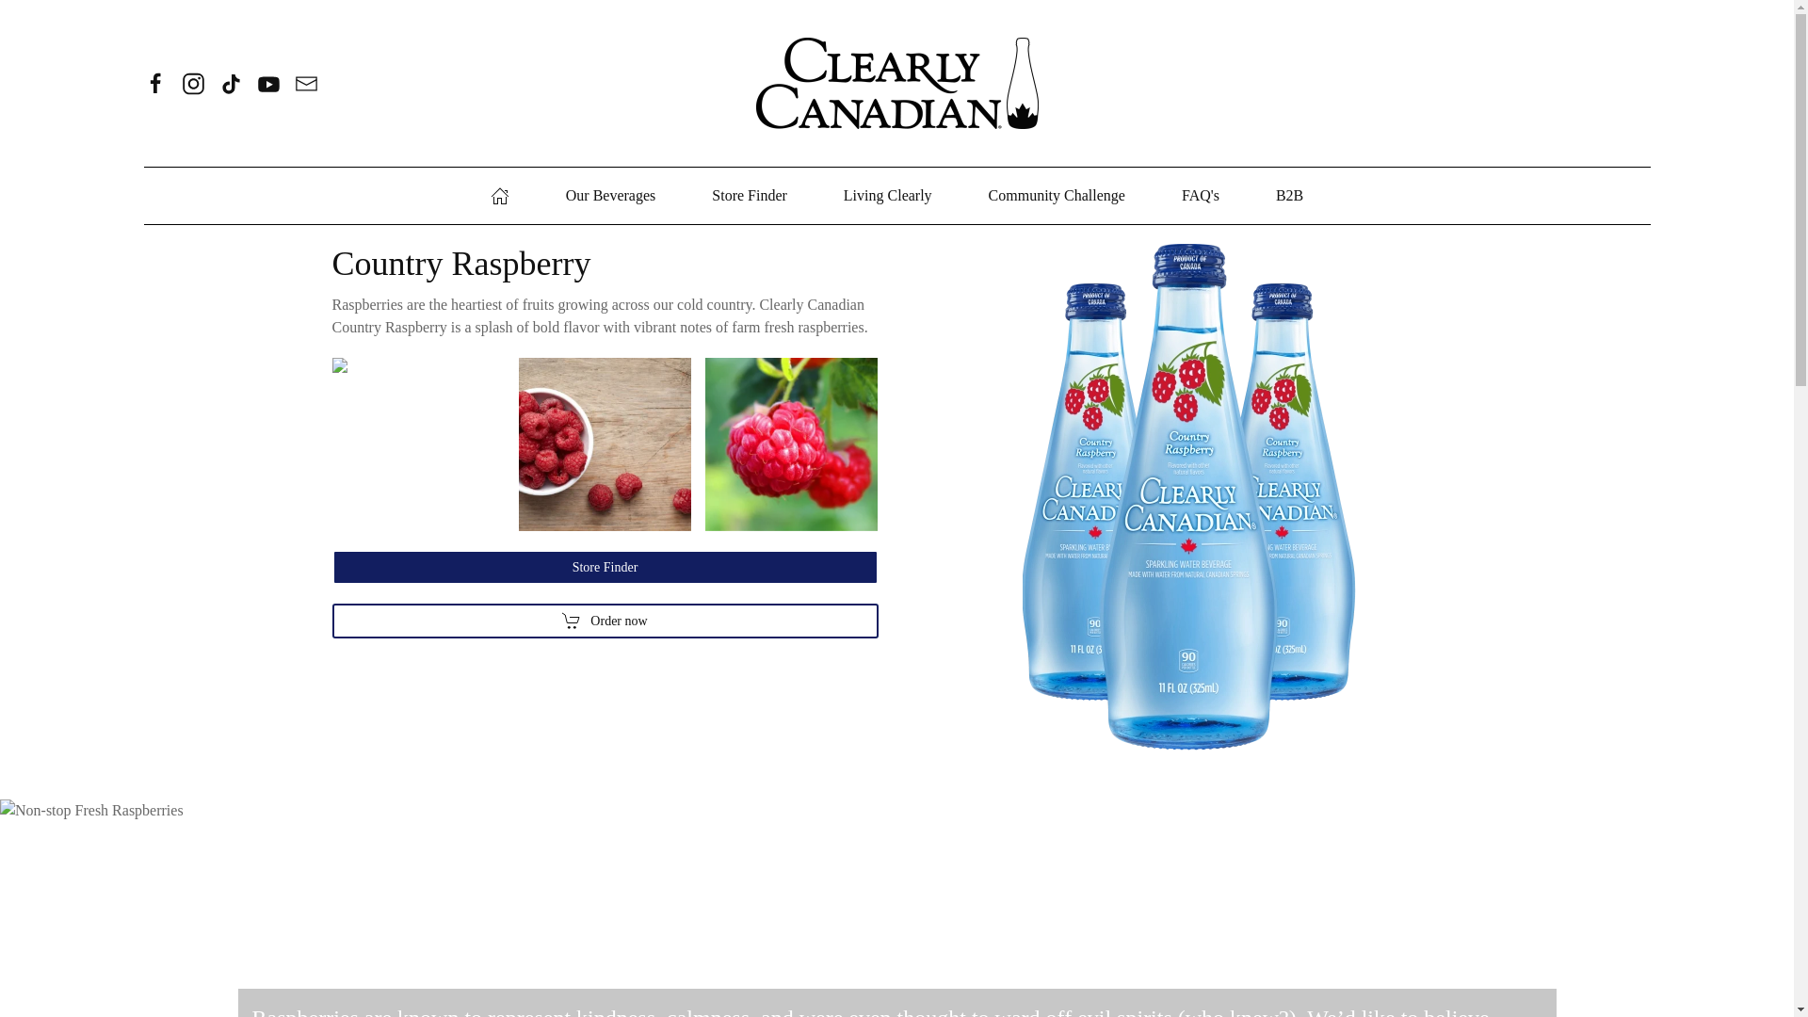  Describe the element at coordinates (750, 196) in the screenshot. I see `Store Finder` at that location.